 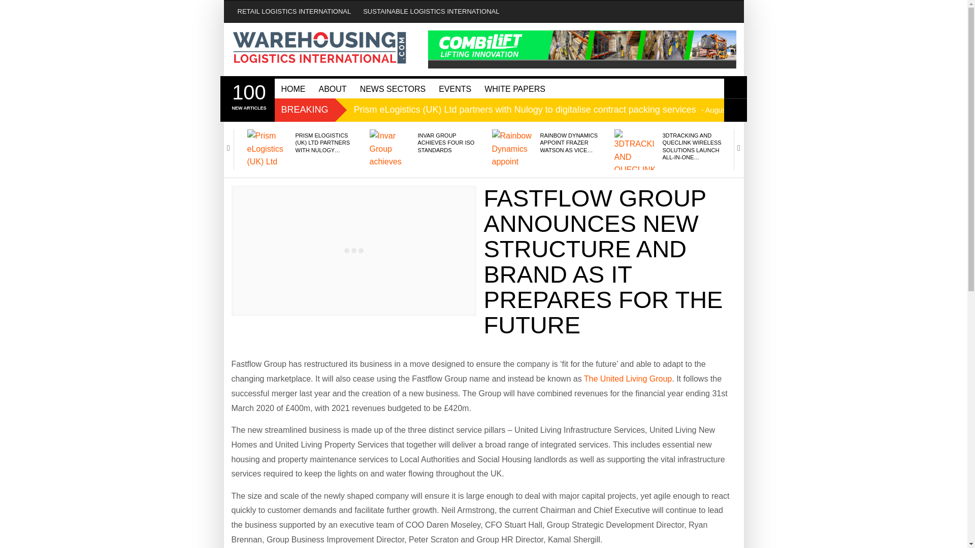 I want to click on Search, so click(x=735, y=87).